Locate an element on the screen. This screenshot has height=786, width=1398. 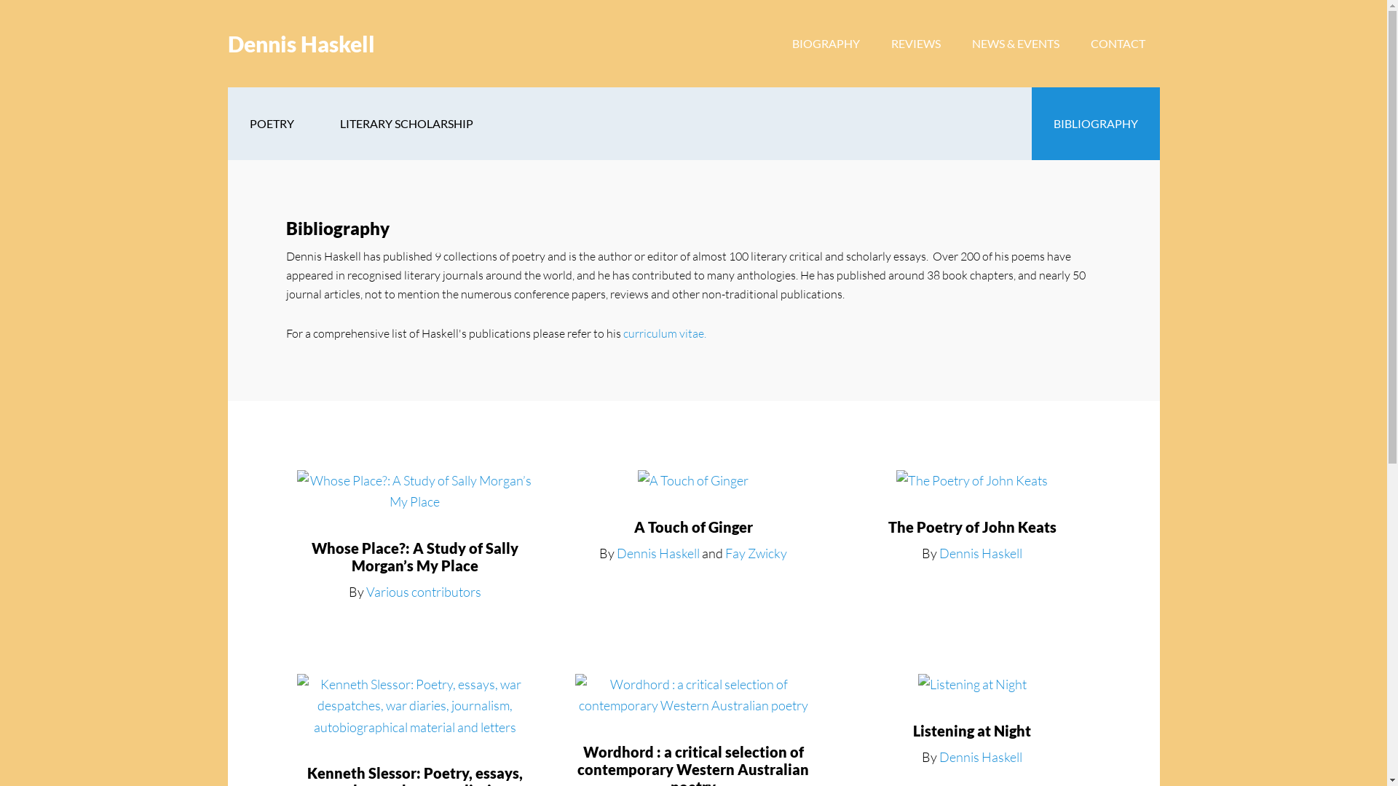
Dennis Haskell is located at coordinates (981, 757).